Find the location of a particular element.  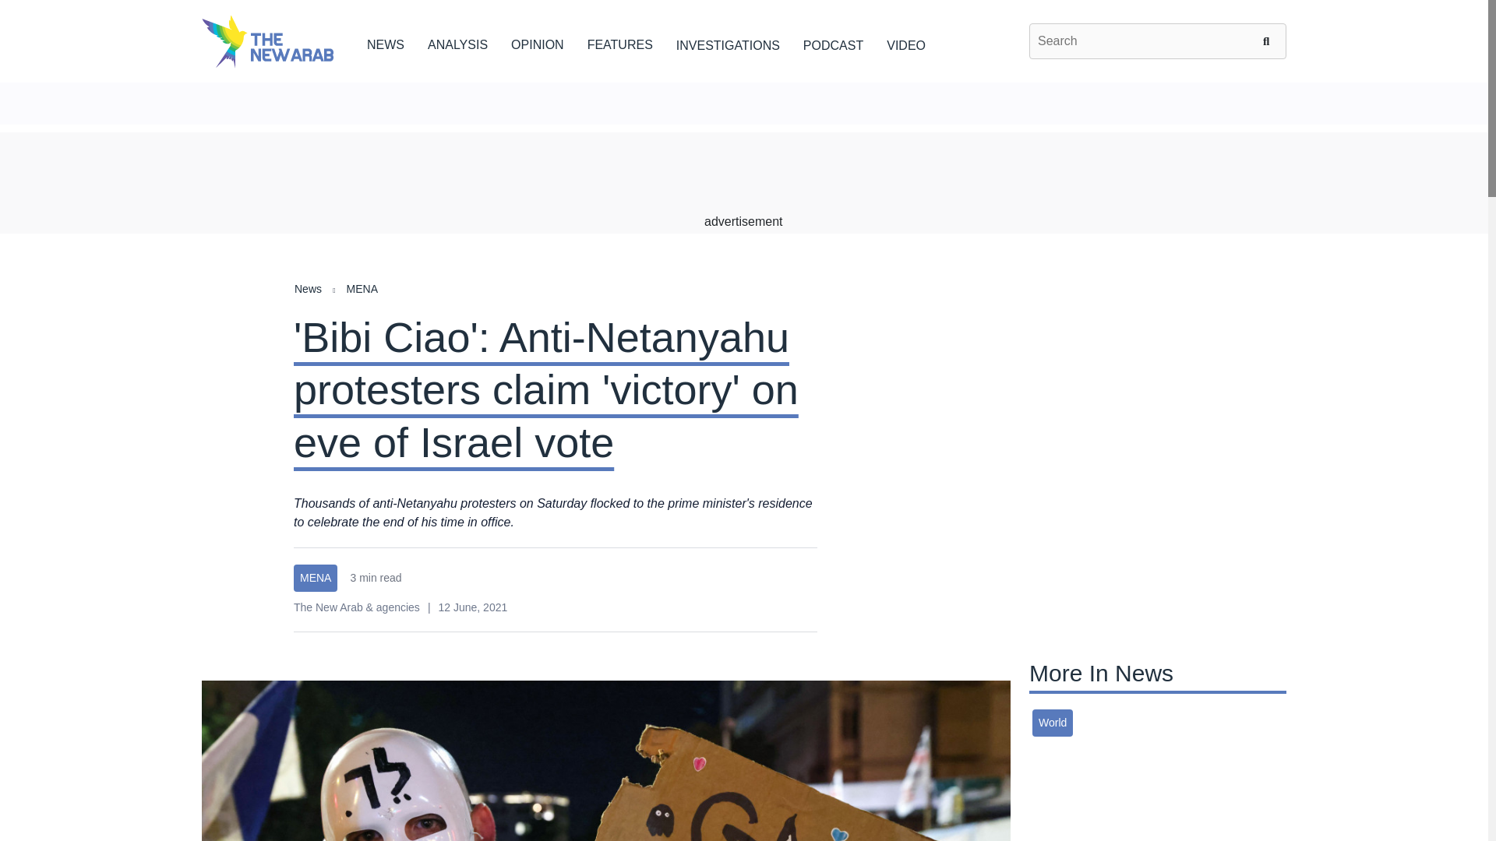

OPINION is located at coordinates (538, 42).